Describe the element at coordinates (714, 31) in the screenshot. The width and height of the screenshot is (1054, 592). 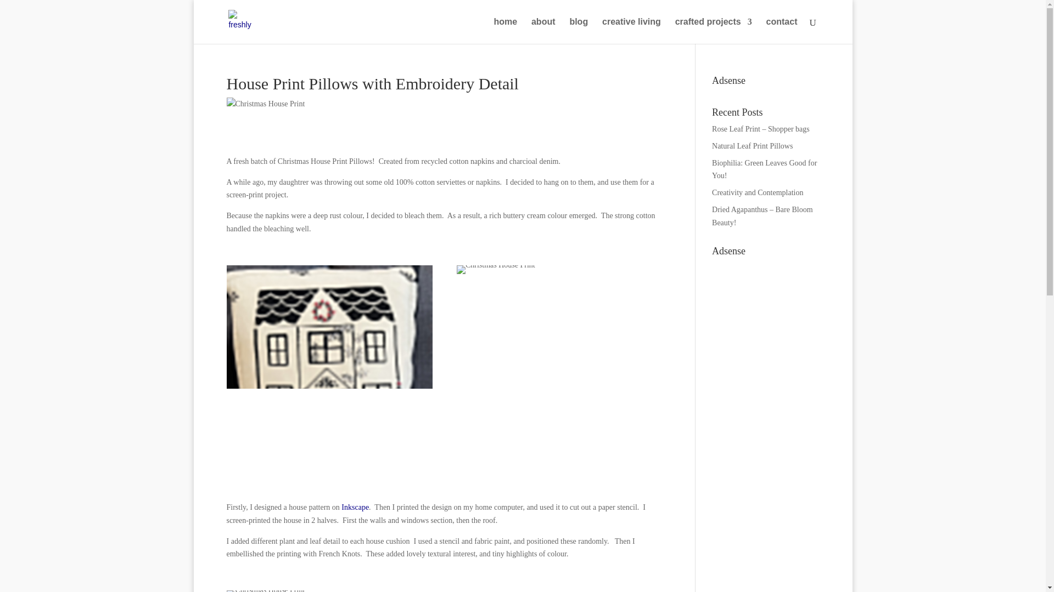
I see `crafted projects` at that location.